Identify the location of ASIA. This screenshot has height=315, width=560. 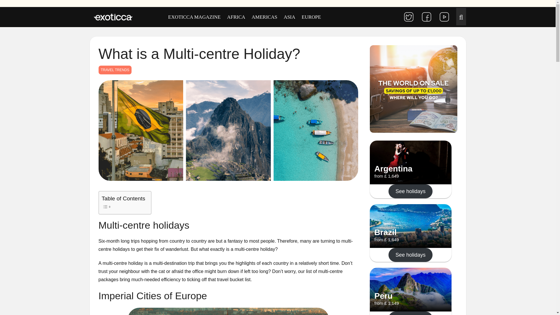
(289, 17).